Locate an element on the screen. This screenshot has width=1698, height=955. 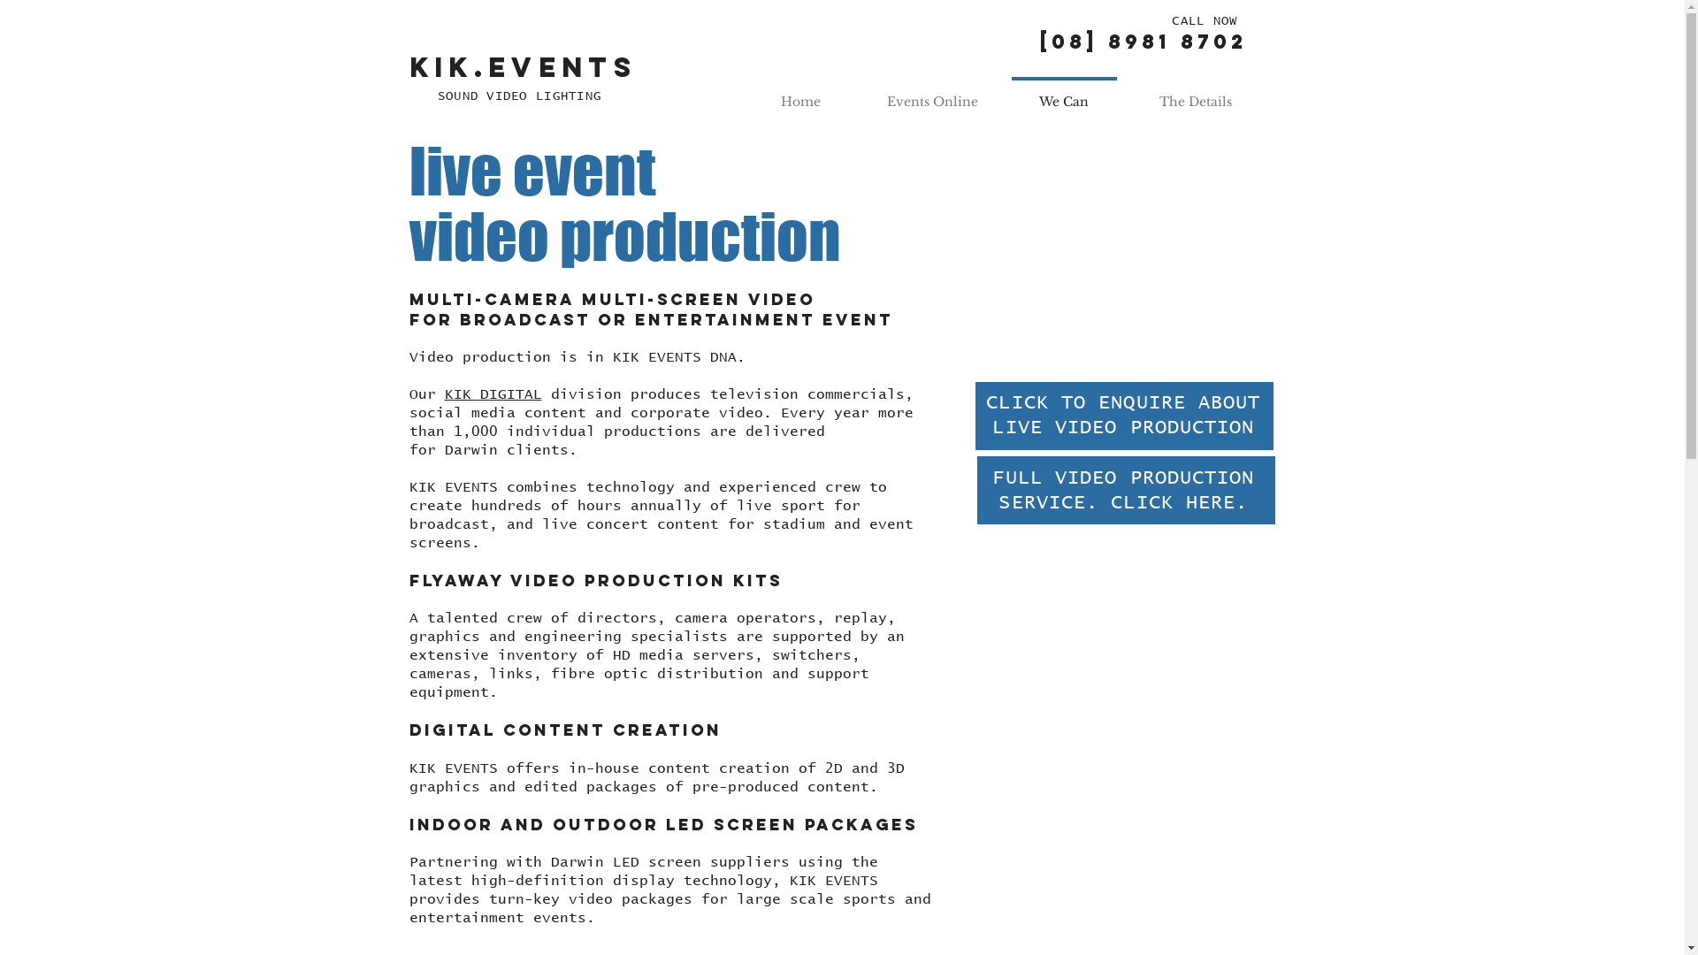
CALL NOW is located at coordinates (1205, 21).